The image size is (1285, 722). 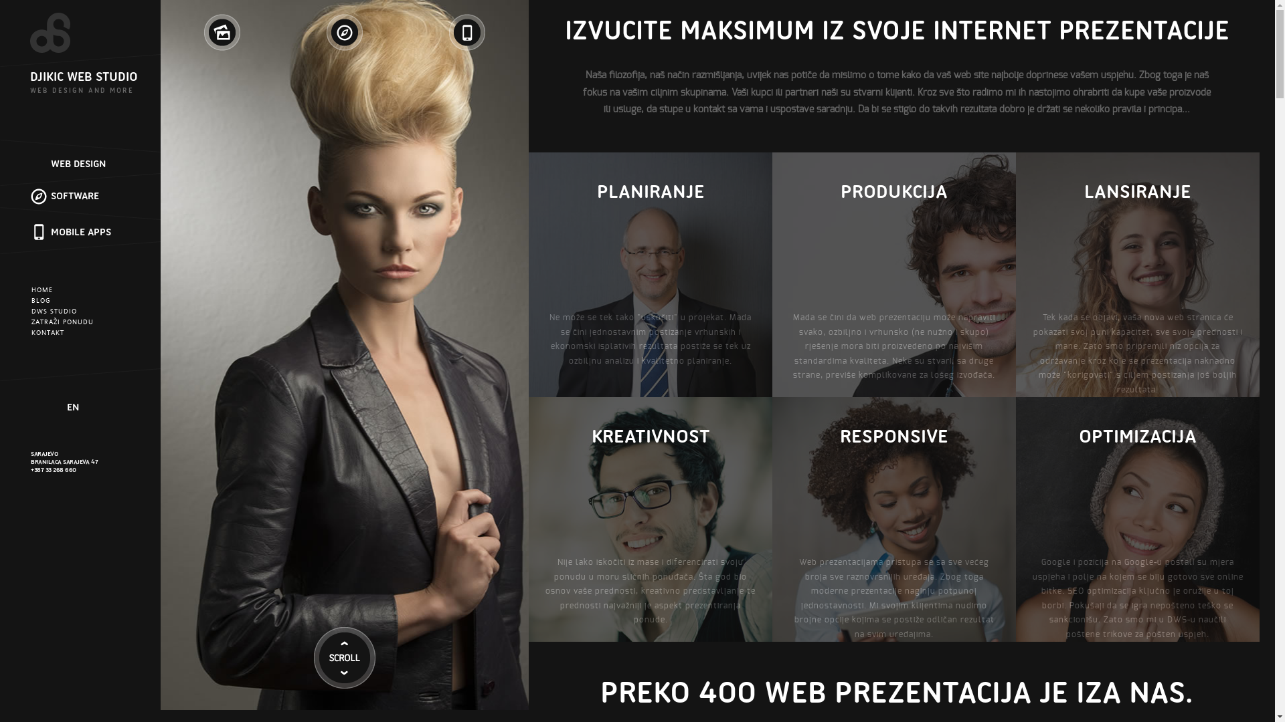 What do you see at coordinates (78, 164) in the screenshot?
I see `WEB DESIGN` at bounding box center [78, 164].